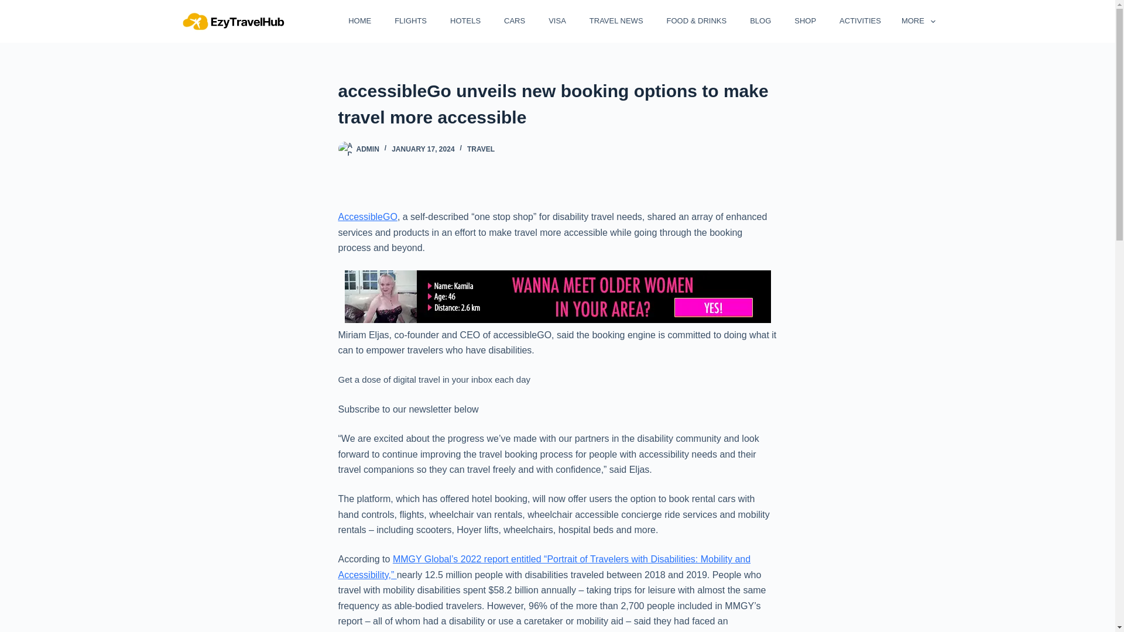  I want to click on BLOG, so click(759, 21).